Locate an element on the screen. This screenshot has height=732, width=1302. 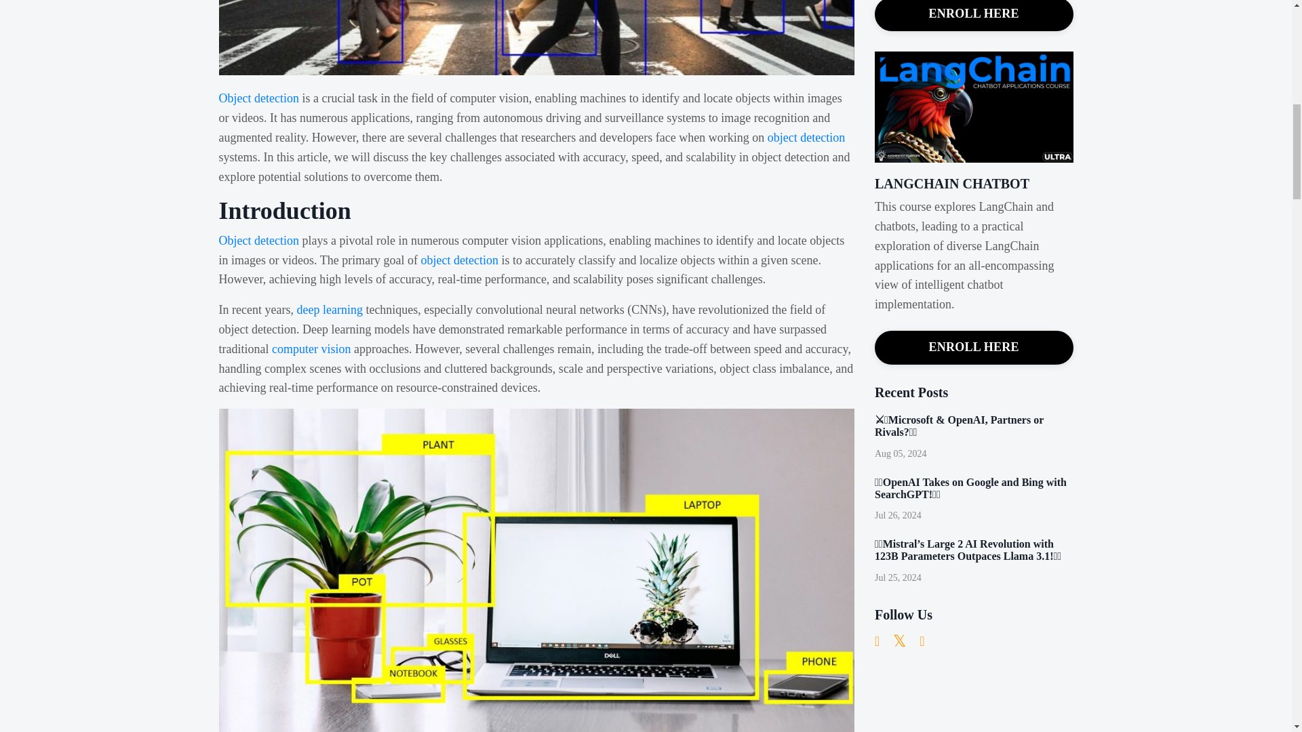
deep learning is located at coordinates (329, 309).